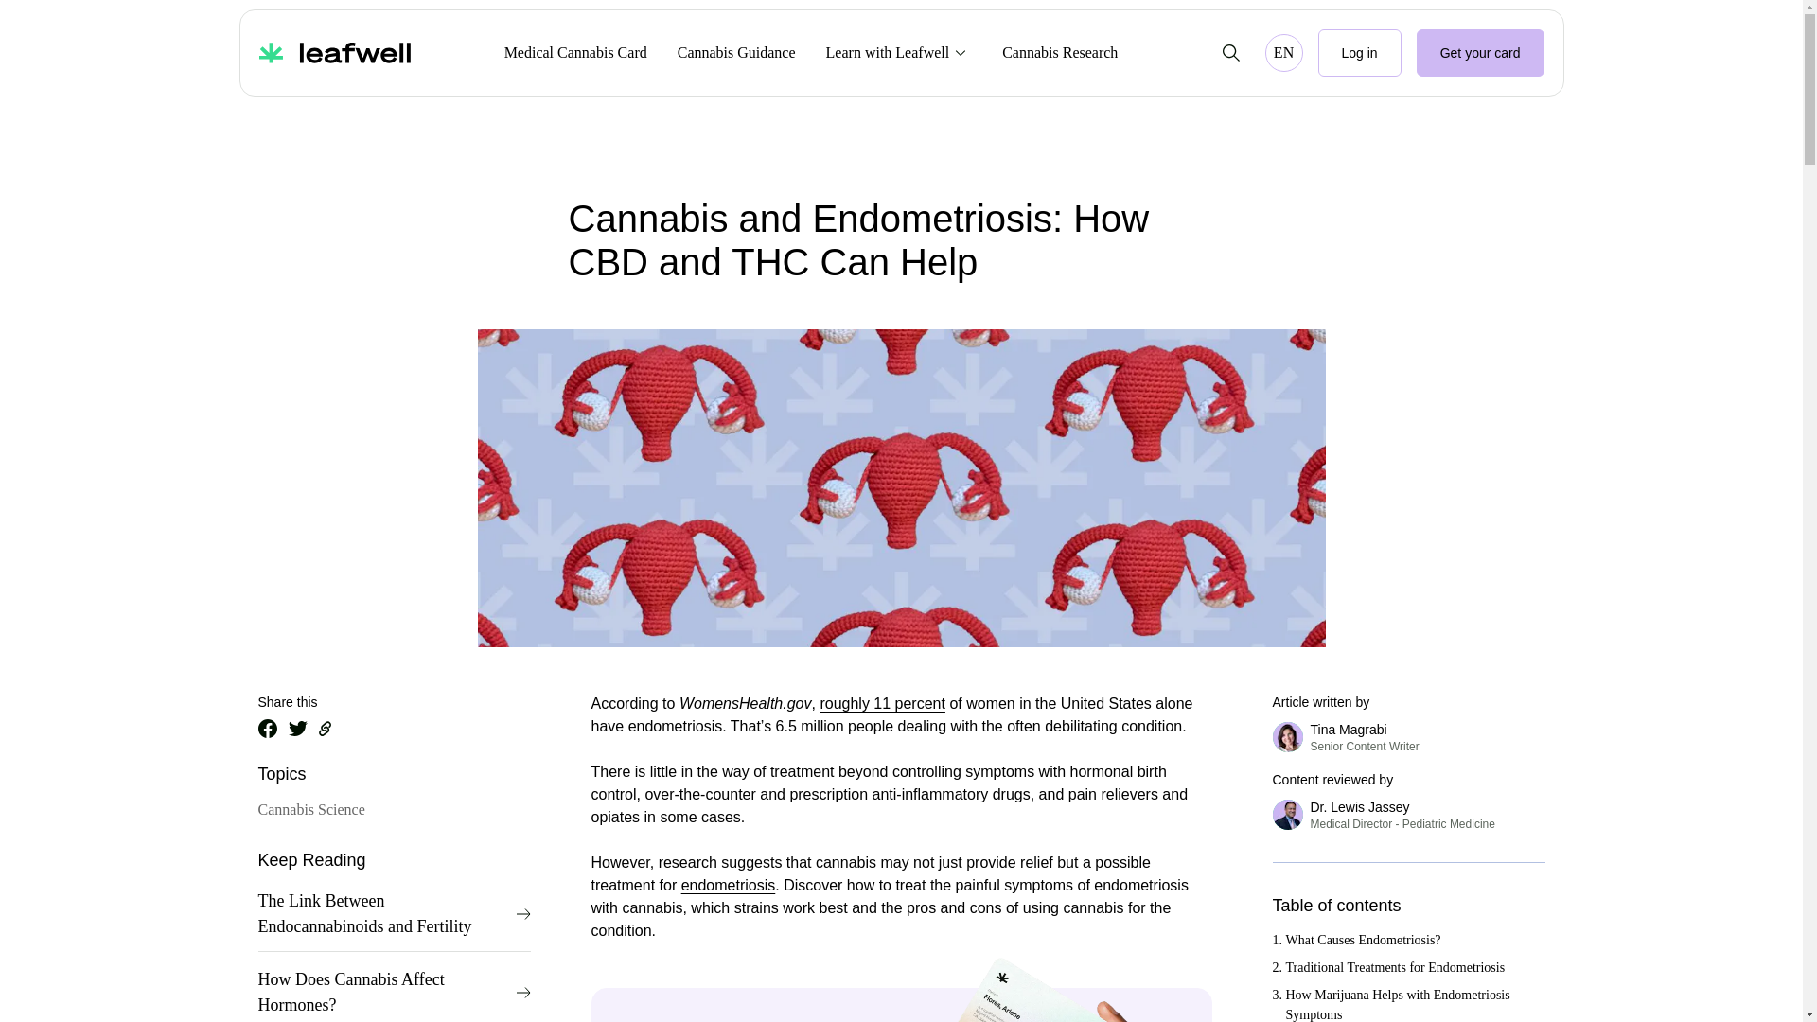  I want to click on Cannabis Guidance, so click(1410, 1003).